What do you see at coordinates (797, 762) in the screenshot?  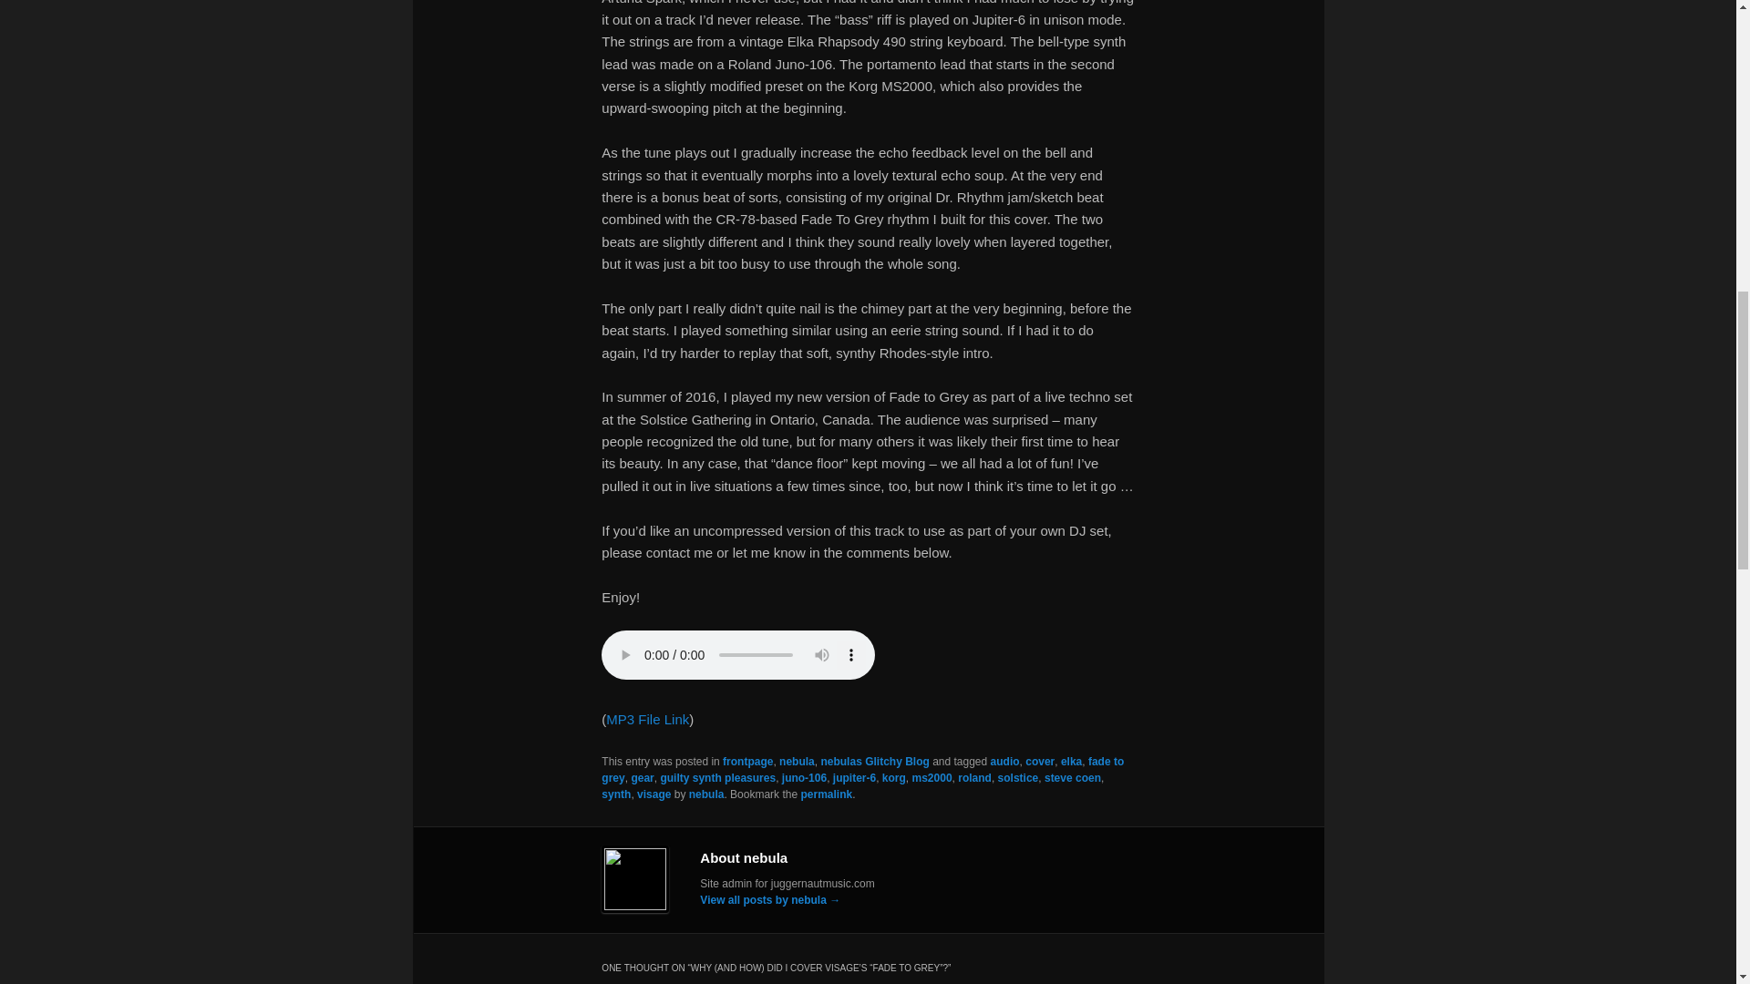 I see `View all posts in nebula` at bounding box center [797, 762].